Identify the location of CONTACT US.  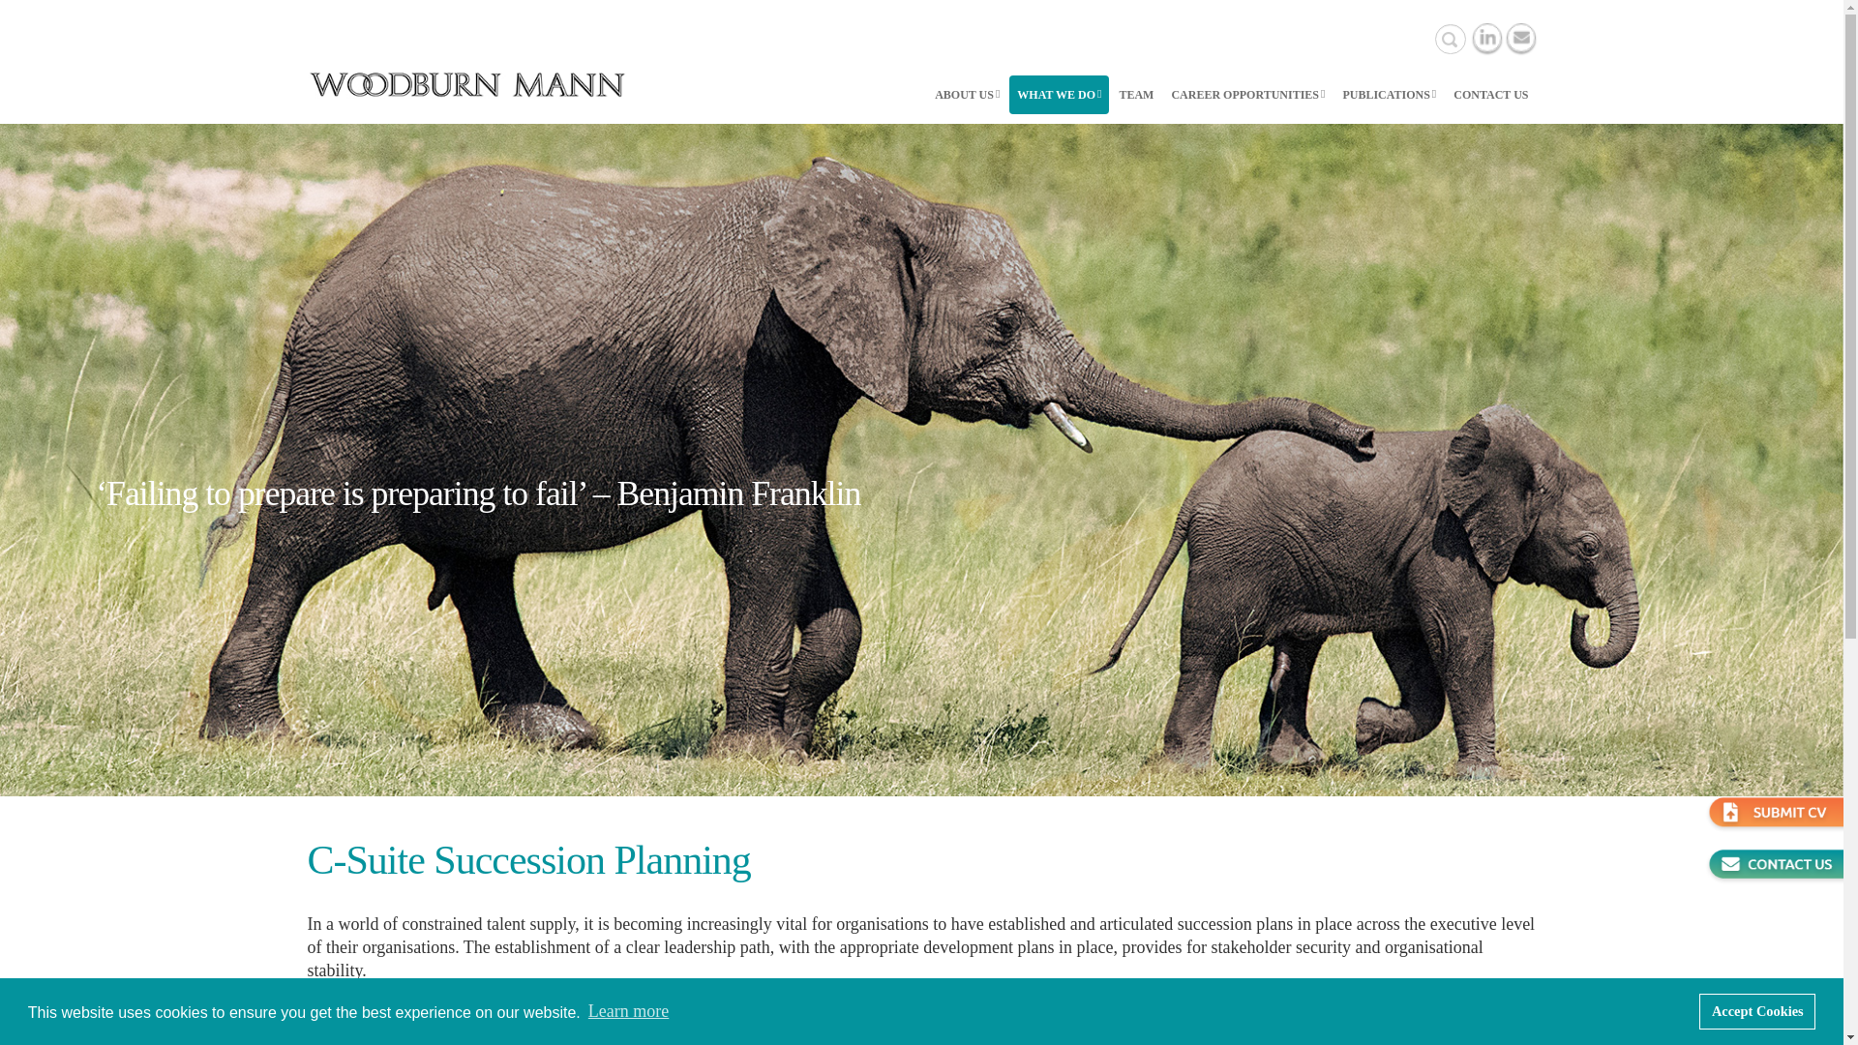
(1490, 94).